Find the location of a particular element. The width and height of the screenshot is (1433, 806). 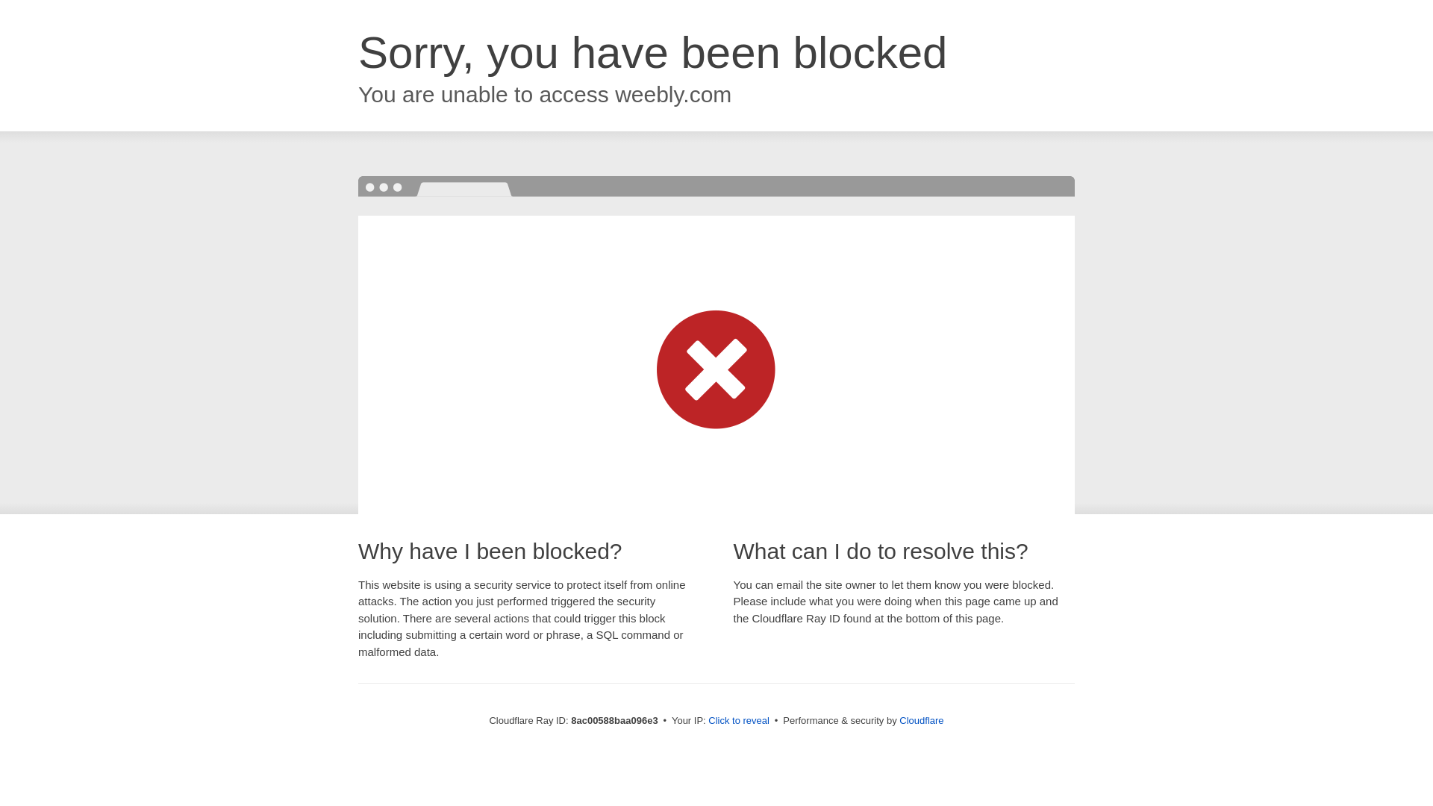

Click to reveal is located at coordinates (739, 721).